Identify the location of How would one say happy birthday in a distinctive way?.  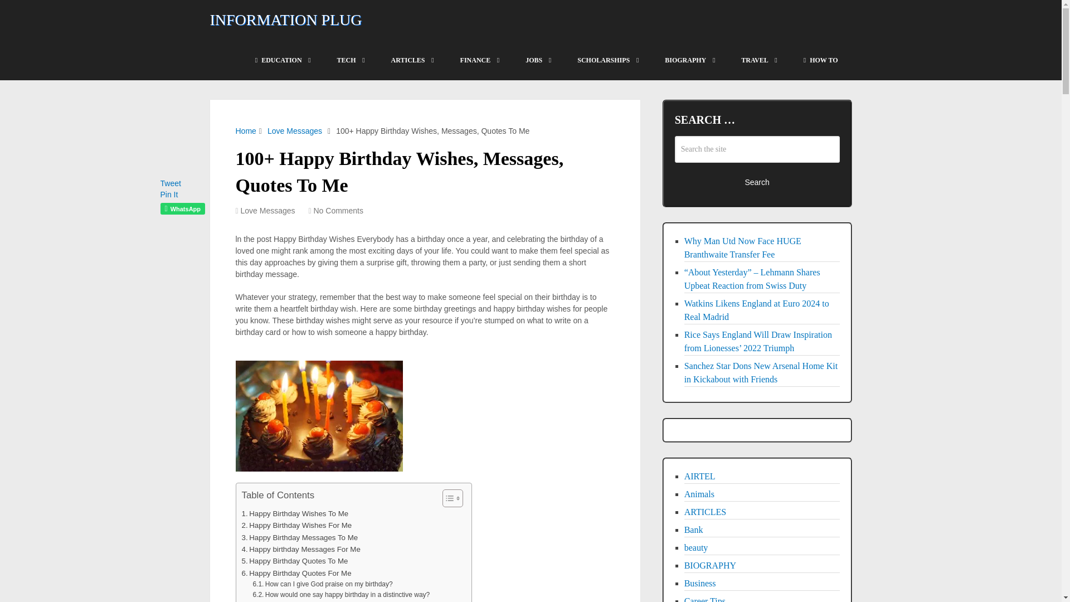
(341, 595).